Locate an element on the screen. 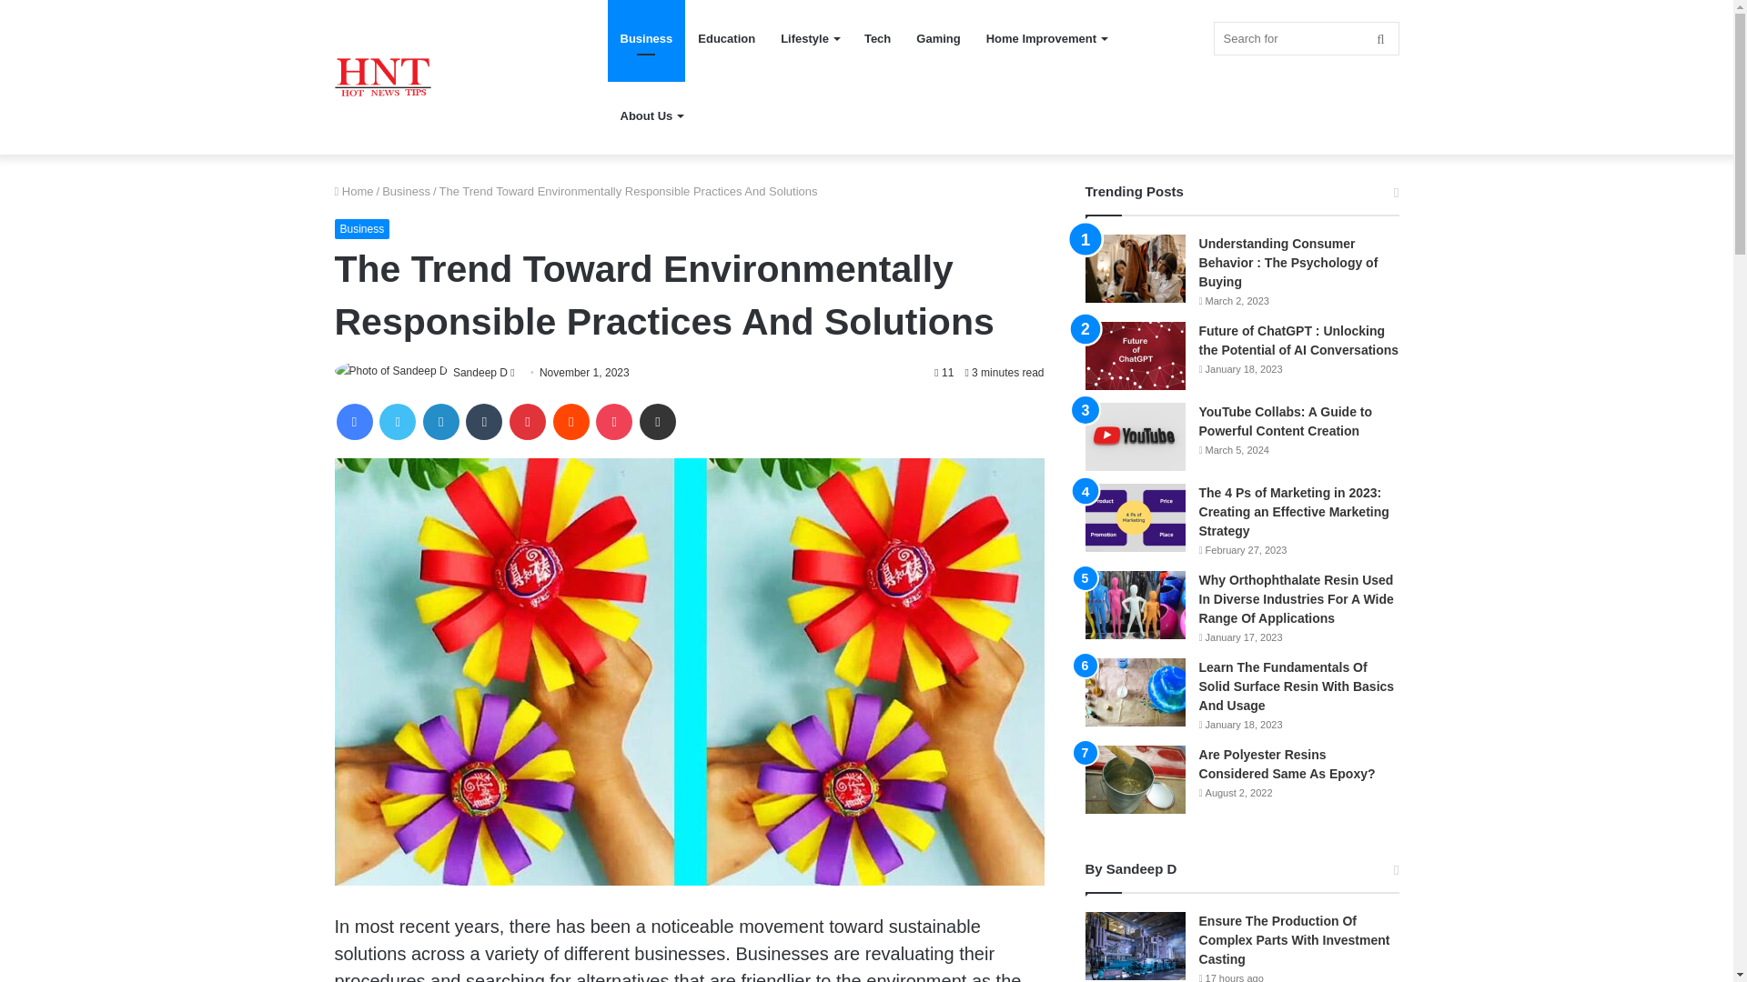 Image resolution: width=1747 pixels, height=982 pixels. Search for is located at coordinates (1307, 38).